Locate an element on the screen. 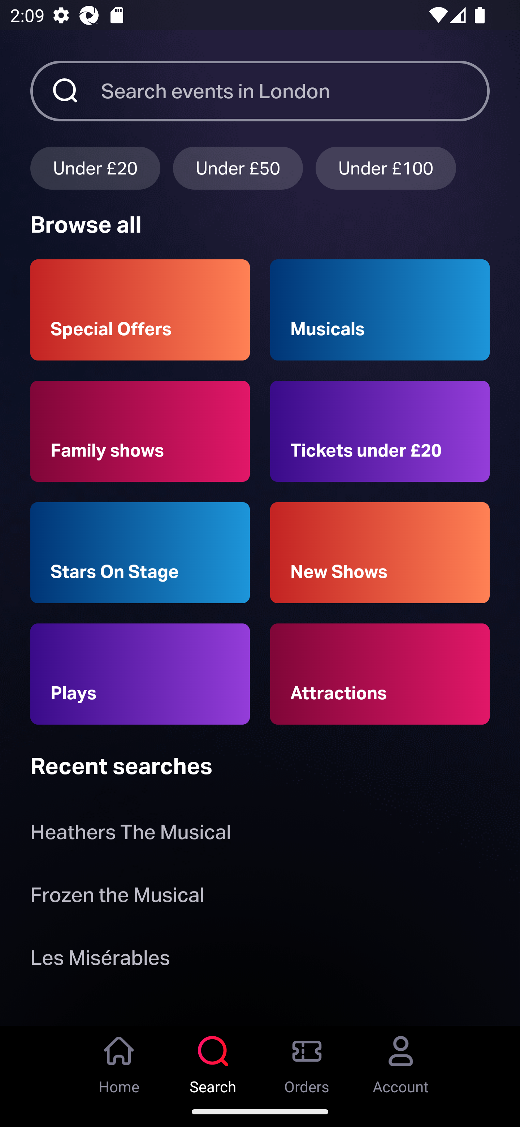  Frozen the Musical is located at coordinates (117, 897).